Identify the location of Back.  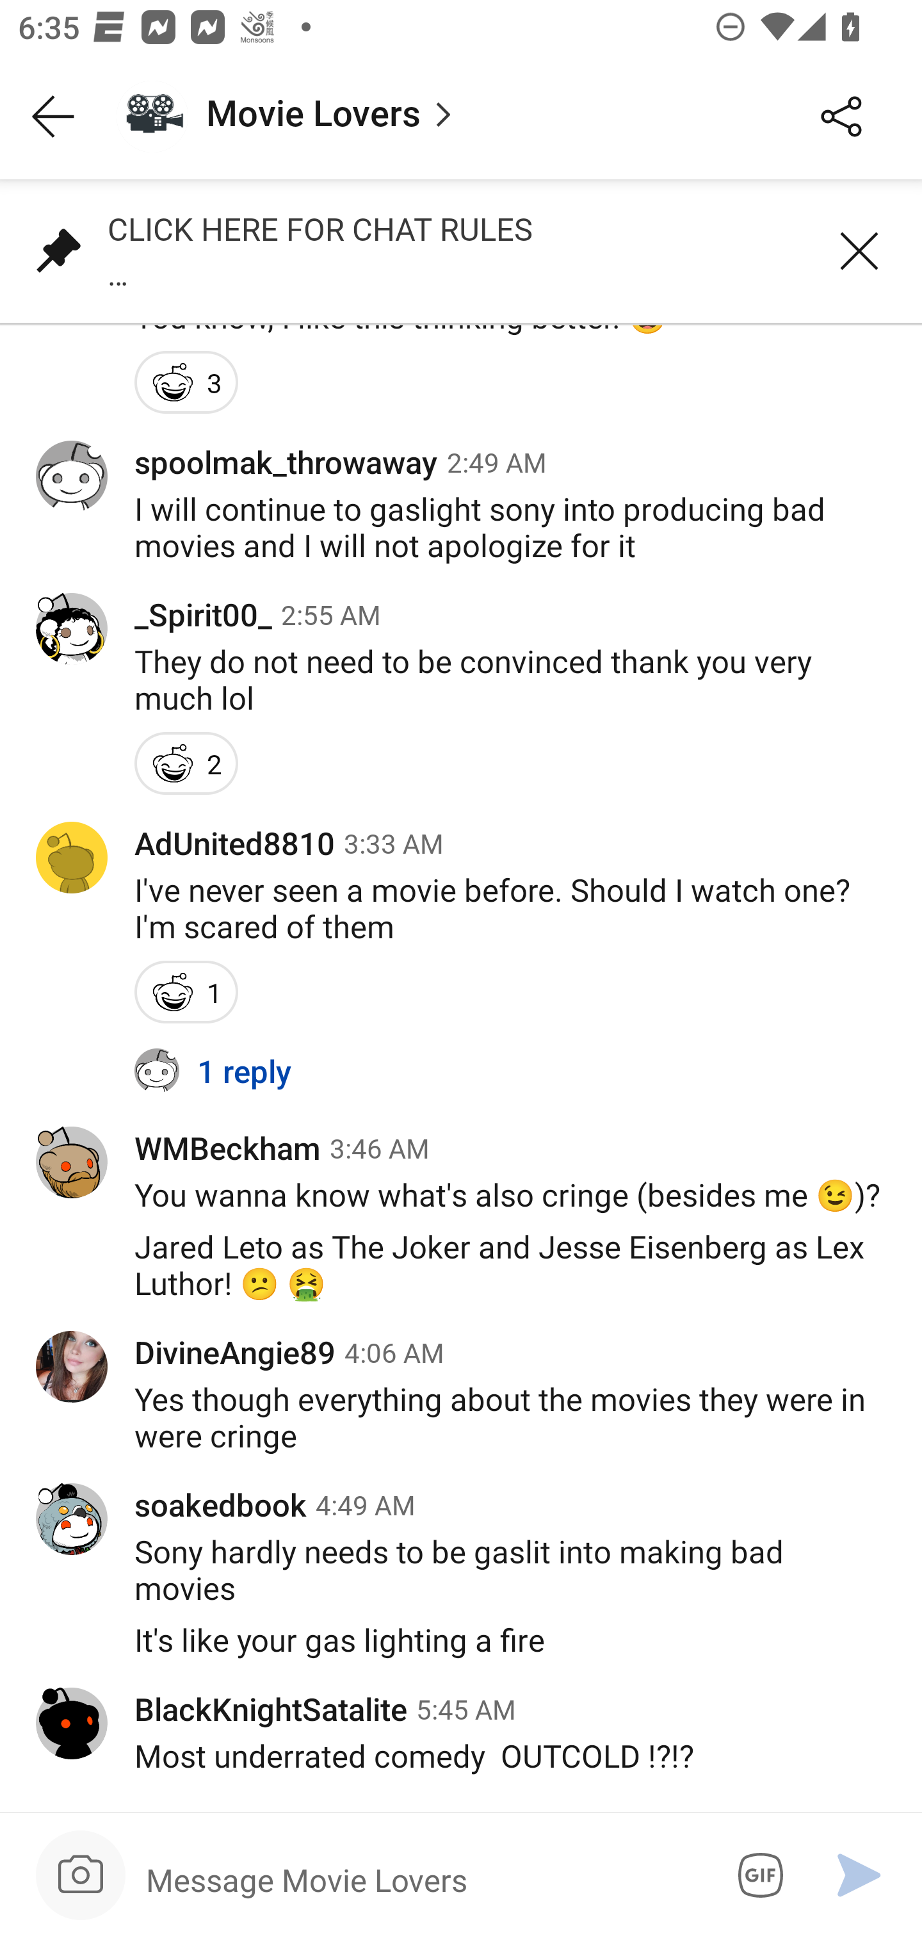
(54, 117).